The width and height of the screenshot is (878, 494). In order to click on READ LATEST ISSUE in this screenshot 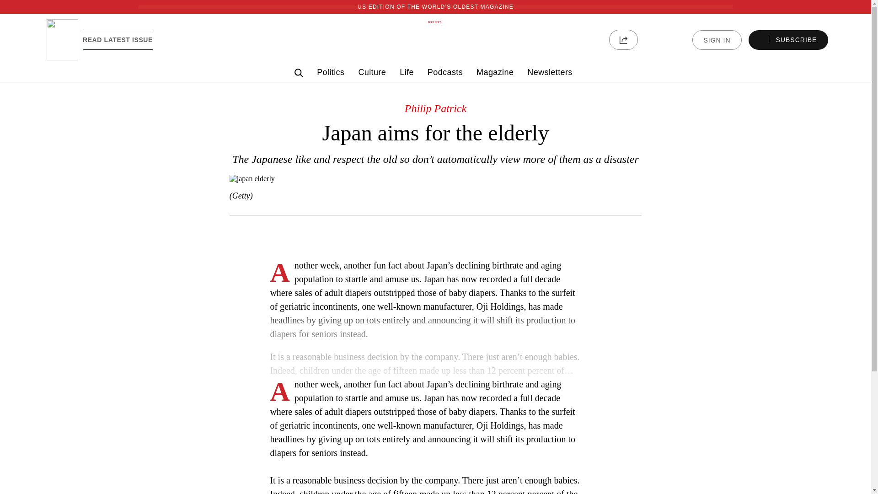, I will do `click(118, 39)`.